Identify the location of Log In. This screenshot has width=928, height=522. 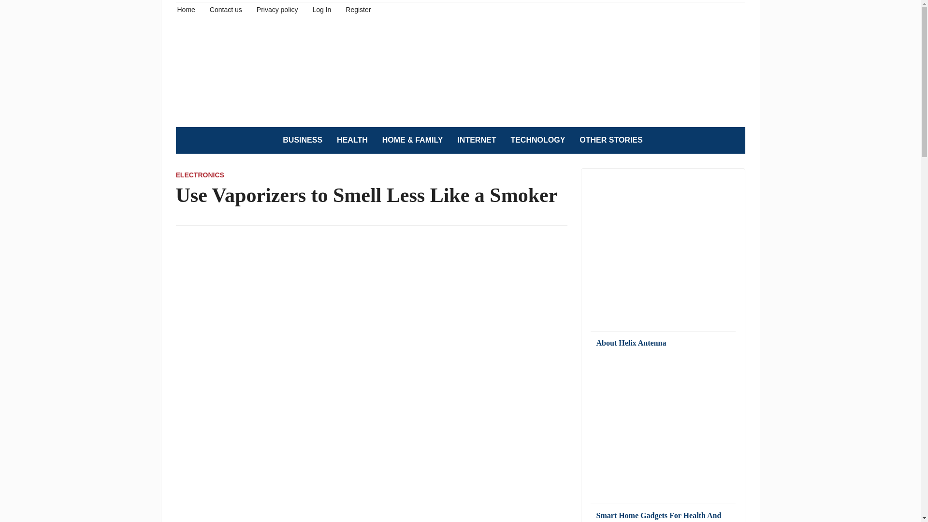
(321, 9).